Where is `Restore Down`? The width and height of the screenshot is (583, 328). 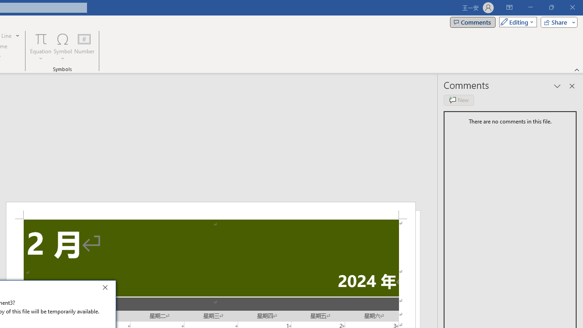
Restore Down is located at coordinates (551, 7).